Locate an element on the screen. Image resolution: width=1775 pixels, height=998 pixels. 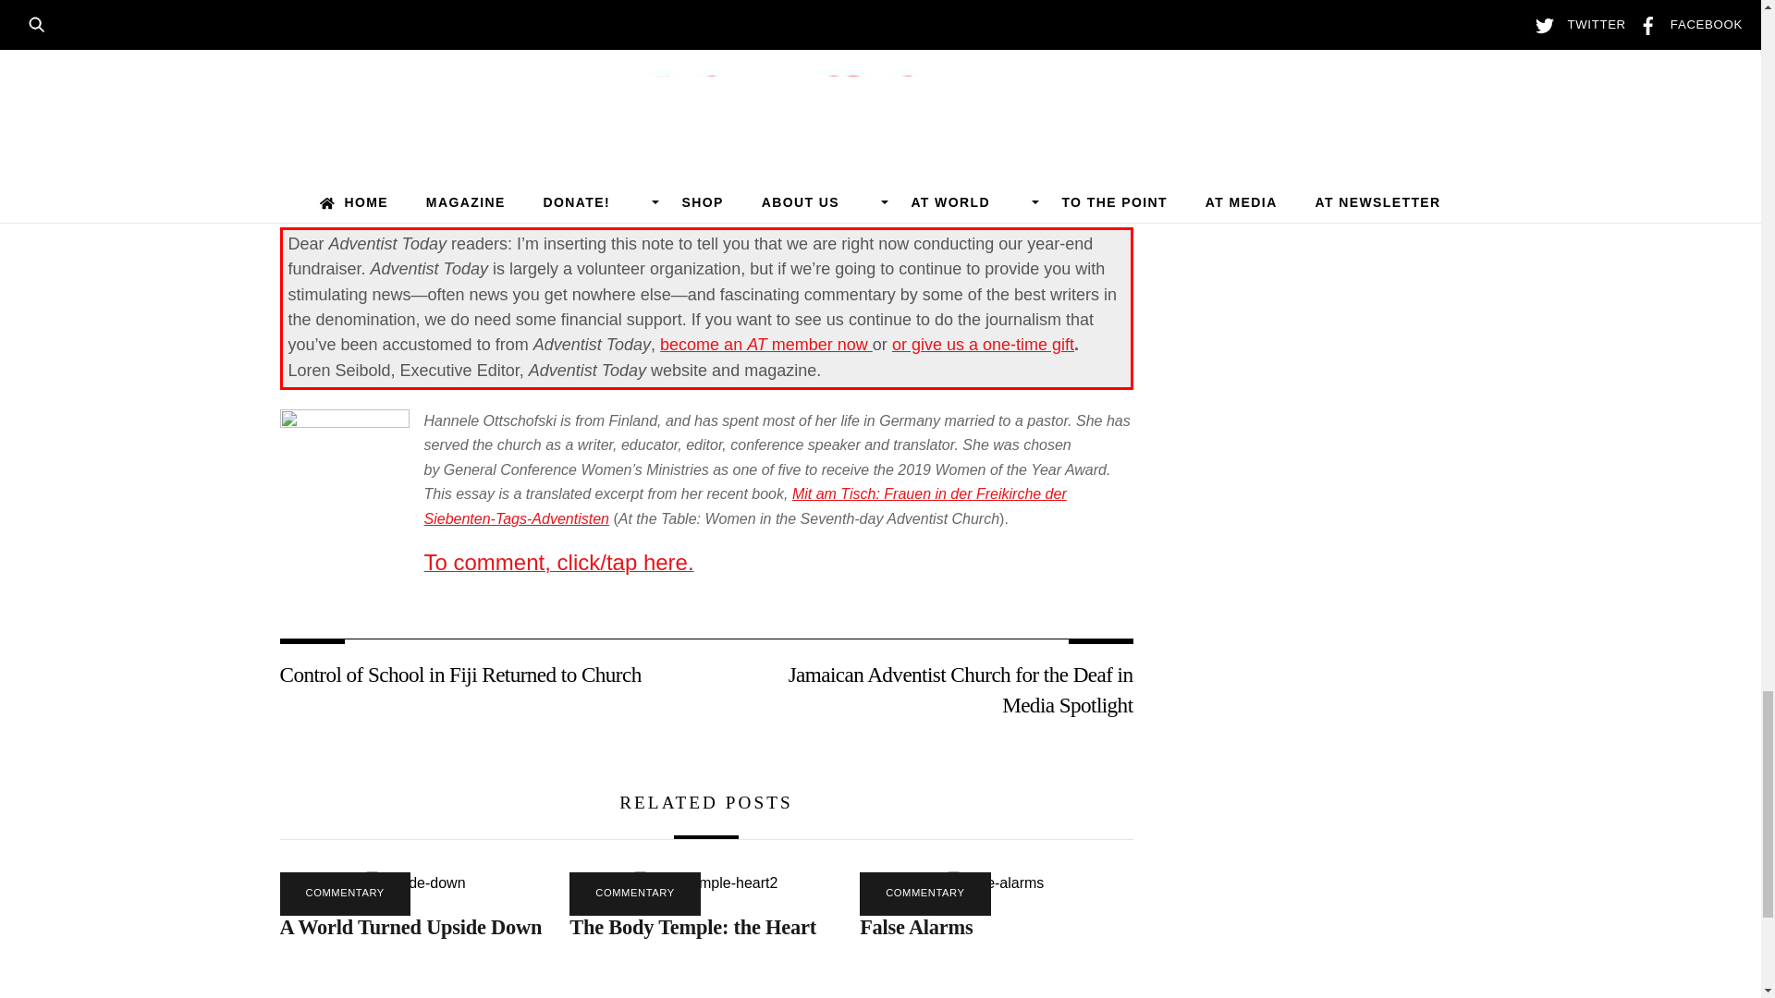
upside-down is located at coordinates (416, 882).